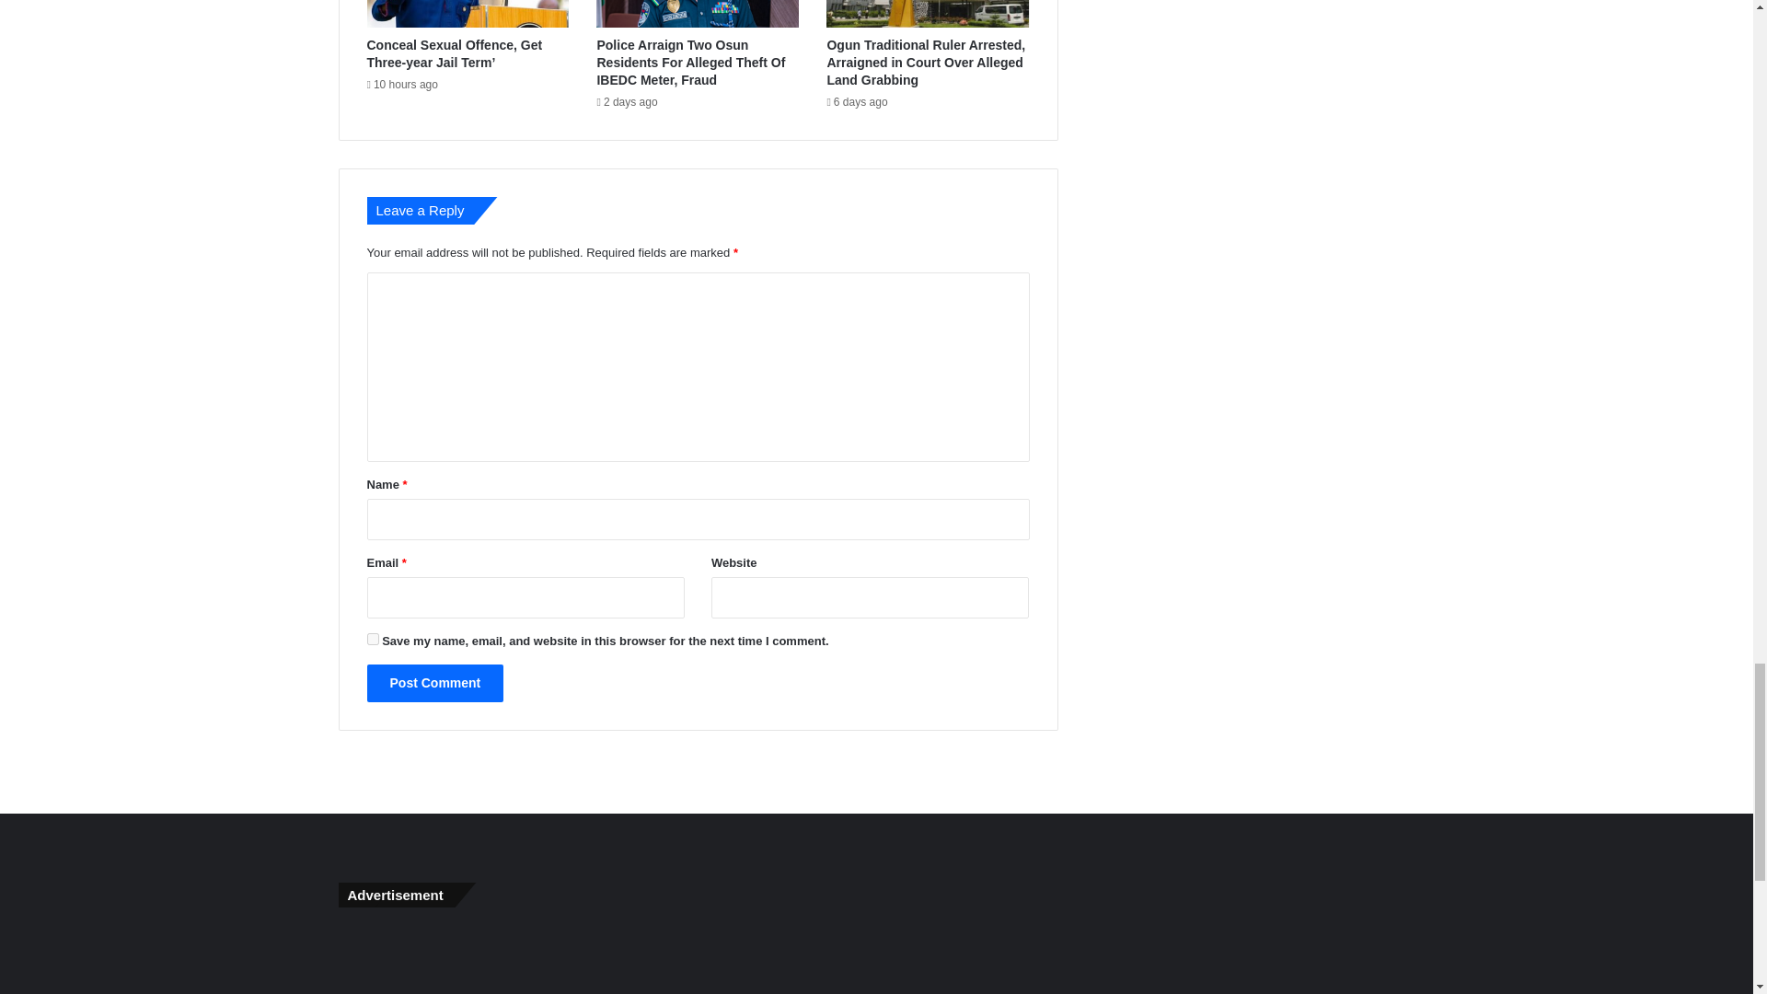 This screenshot has height=994, width=1767. Describe the element at coordinates (434, 683) in the screenshot. I see `Post Comment` at that location.